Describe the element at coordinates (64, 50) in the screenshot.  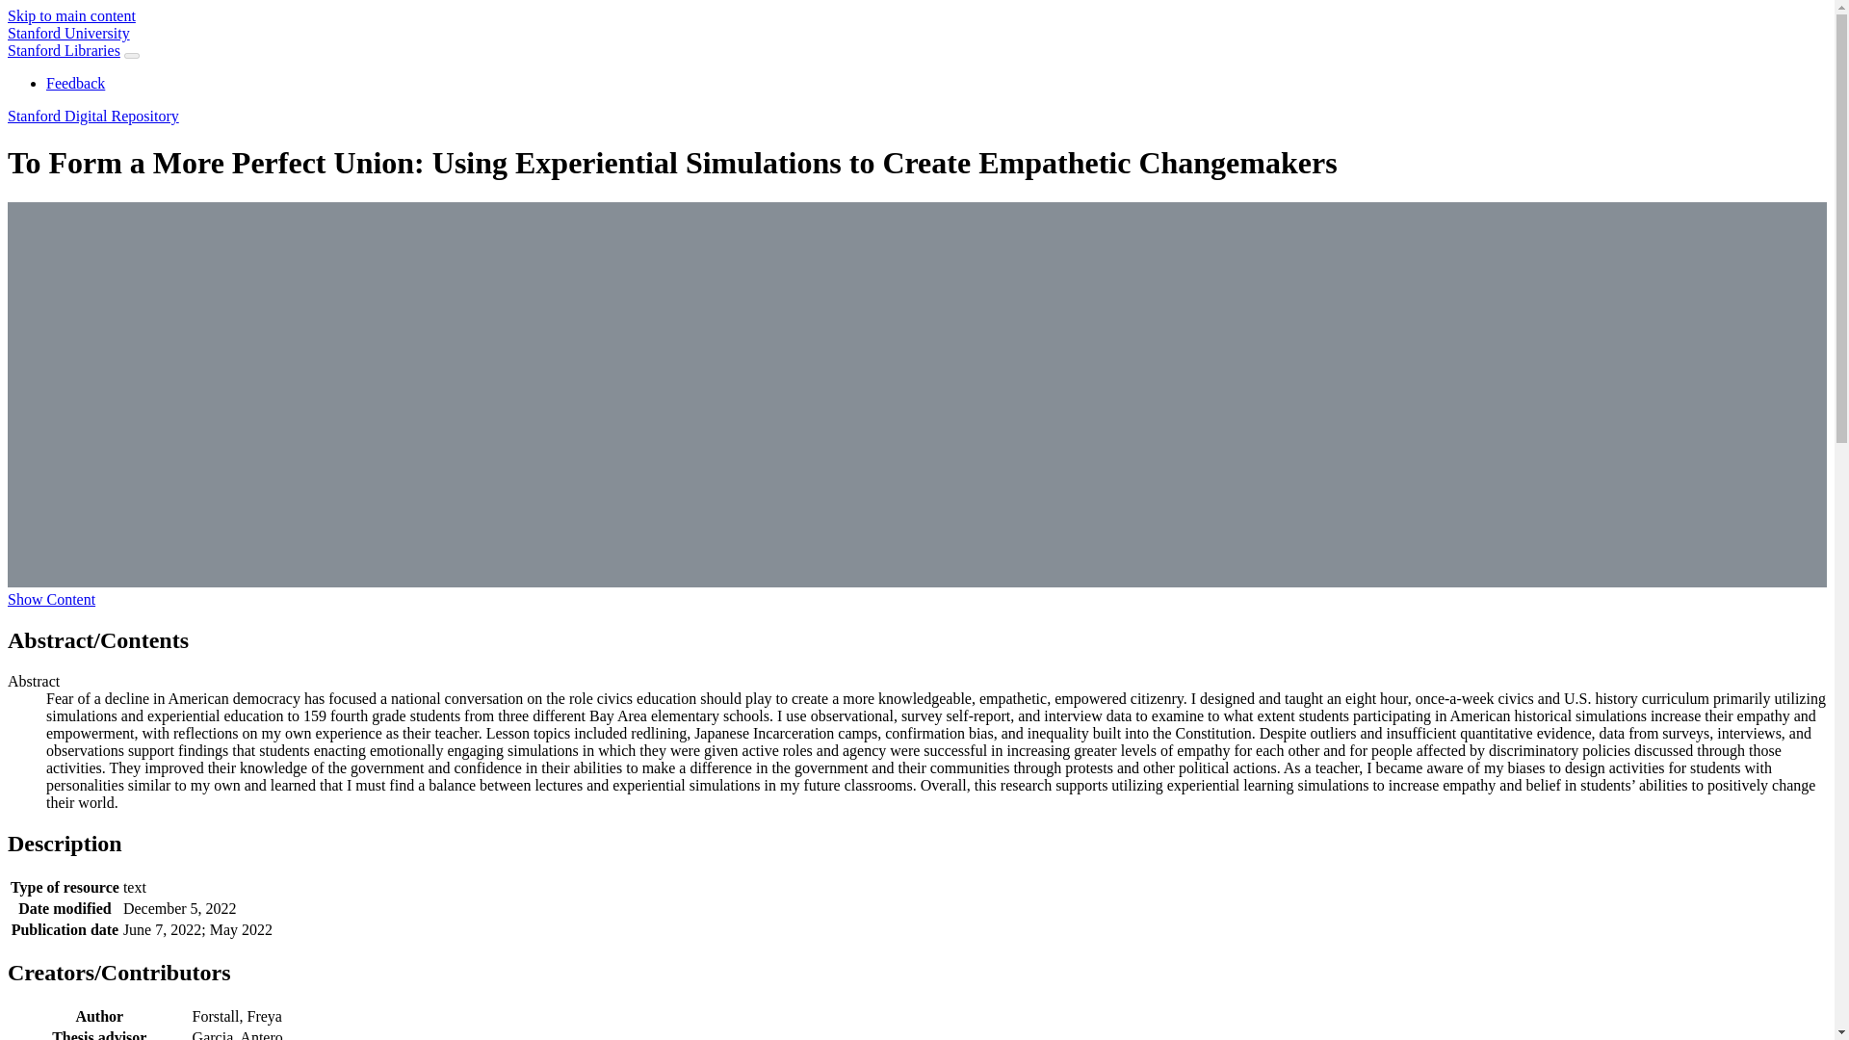
I see `Stanford Libraries` at that location.